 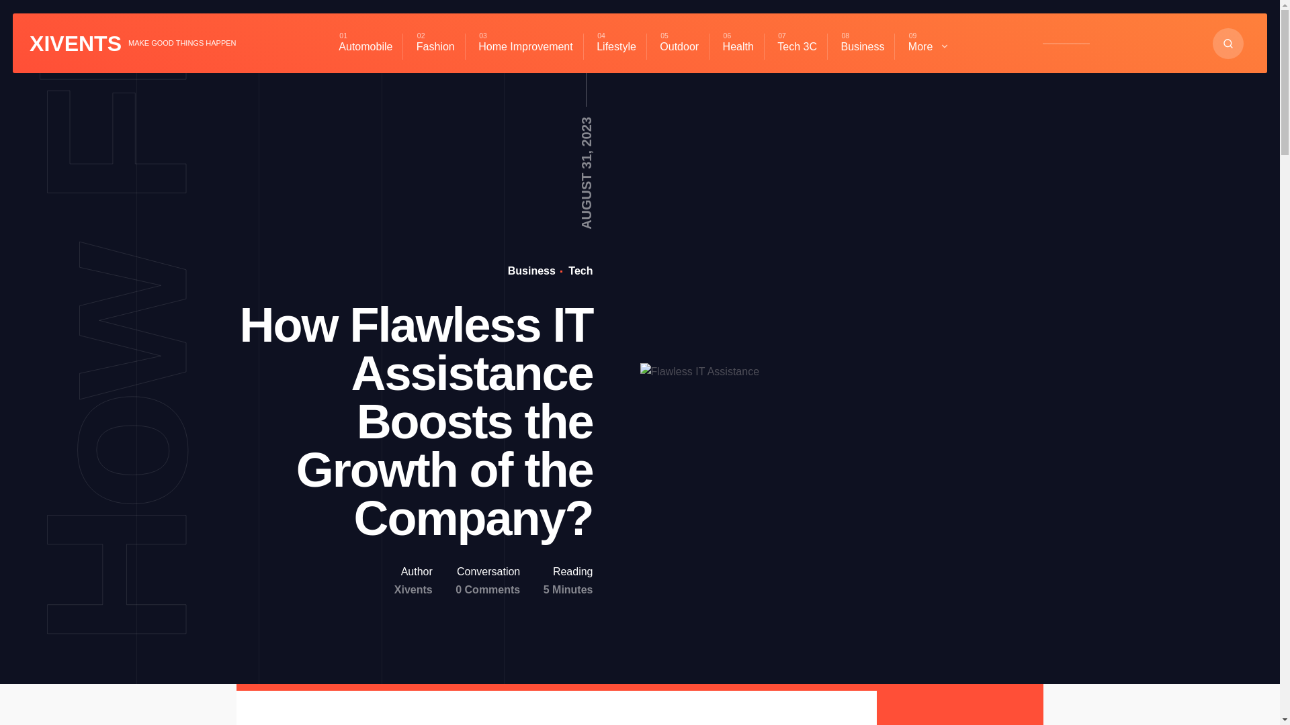 What do you see at coordinates (738, 46) in the screenshot?
I see `Health` at bounding box center [738, 46].